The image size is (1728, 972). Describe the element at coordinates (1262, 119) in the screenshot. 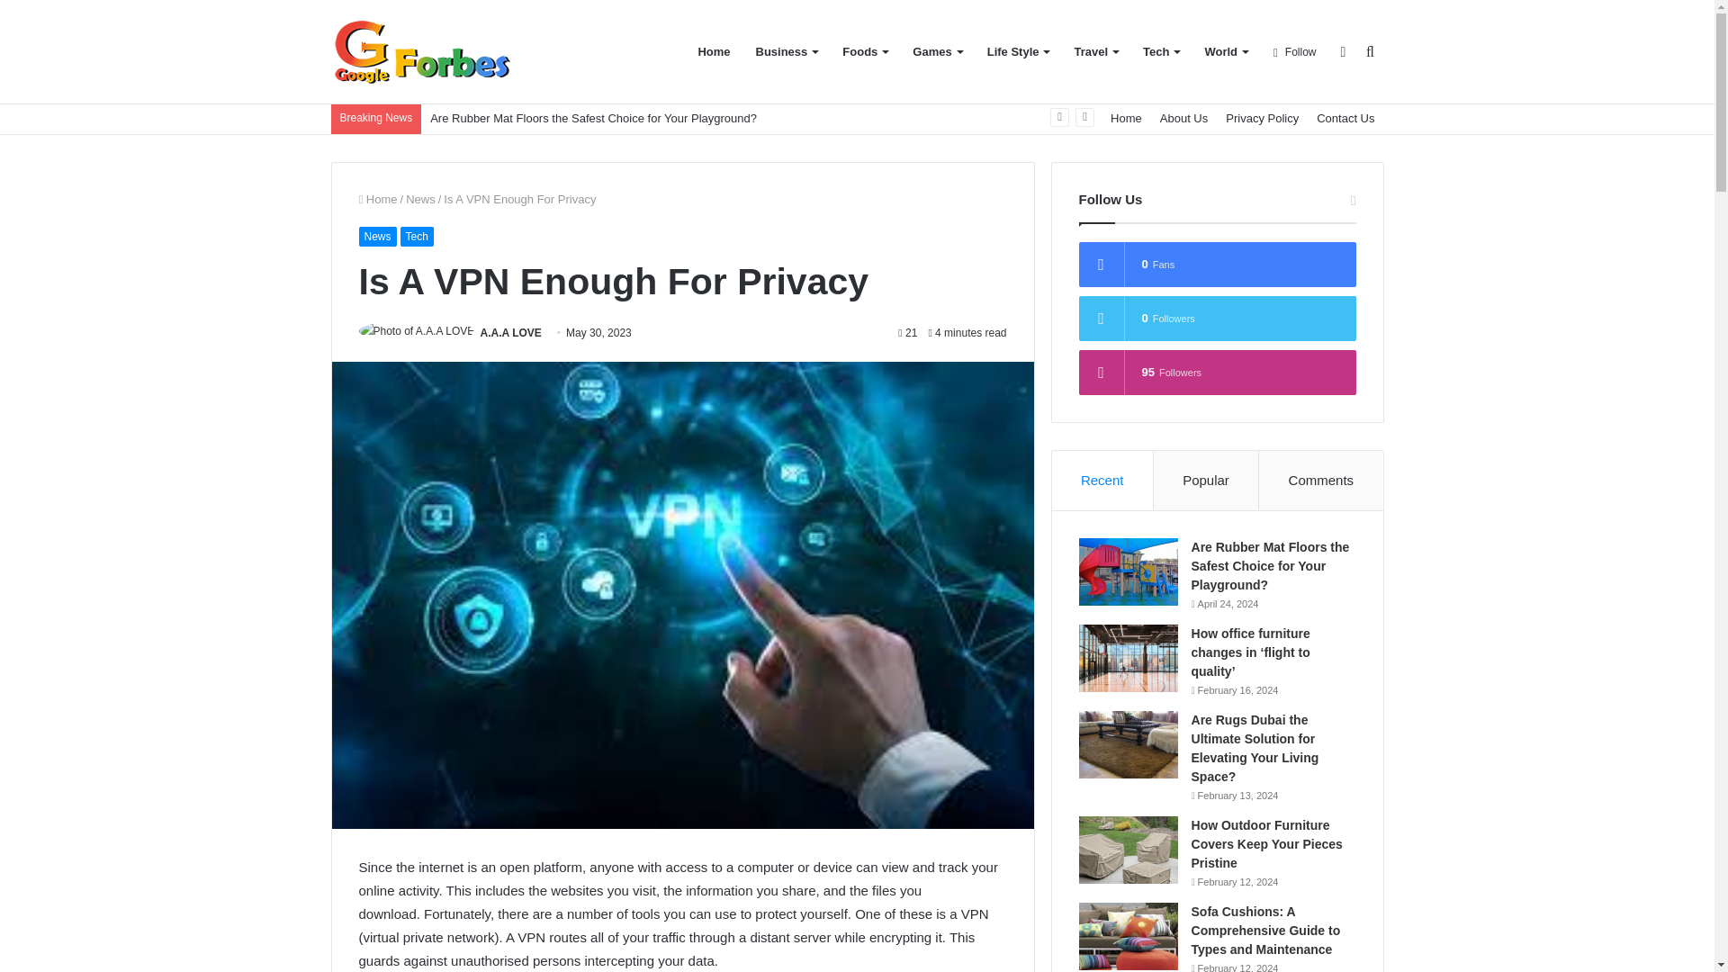

I see `Privacy Policy` at that location.